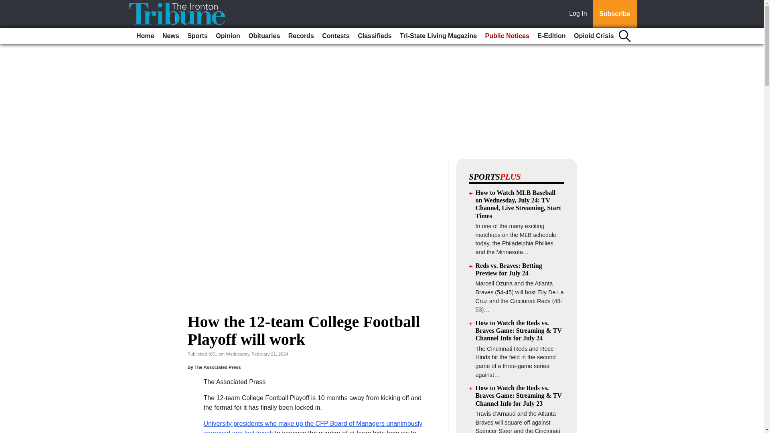 This screenshot has width=770, height=433. What do you see at coordinates (507, 36) in the screenshot?
I see `Public Notices` at bounding box center [507, 36].